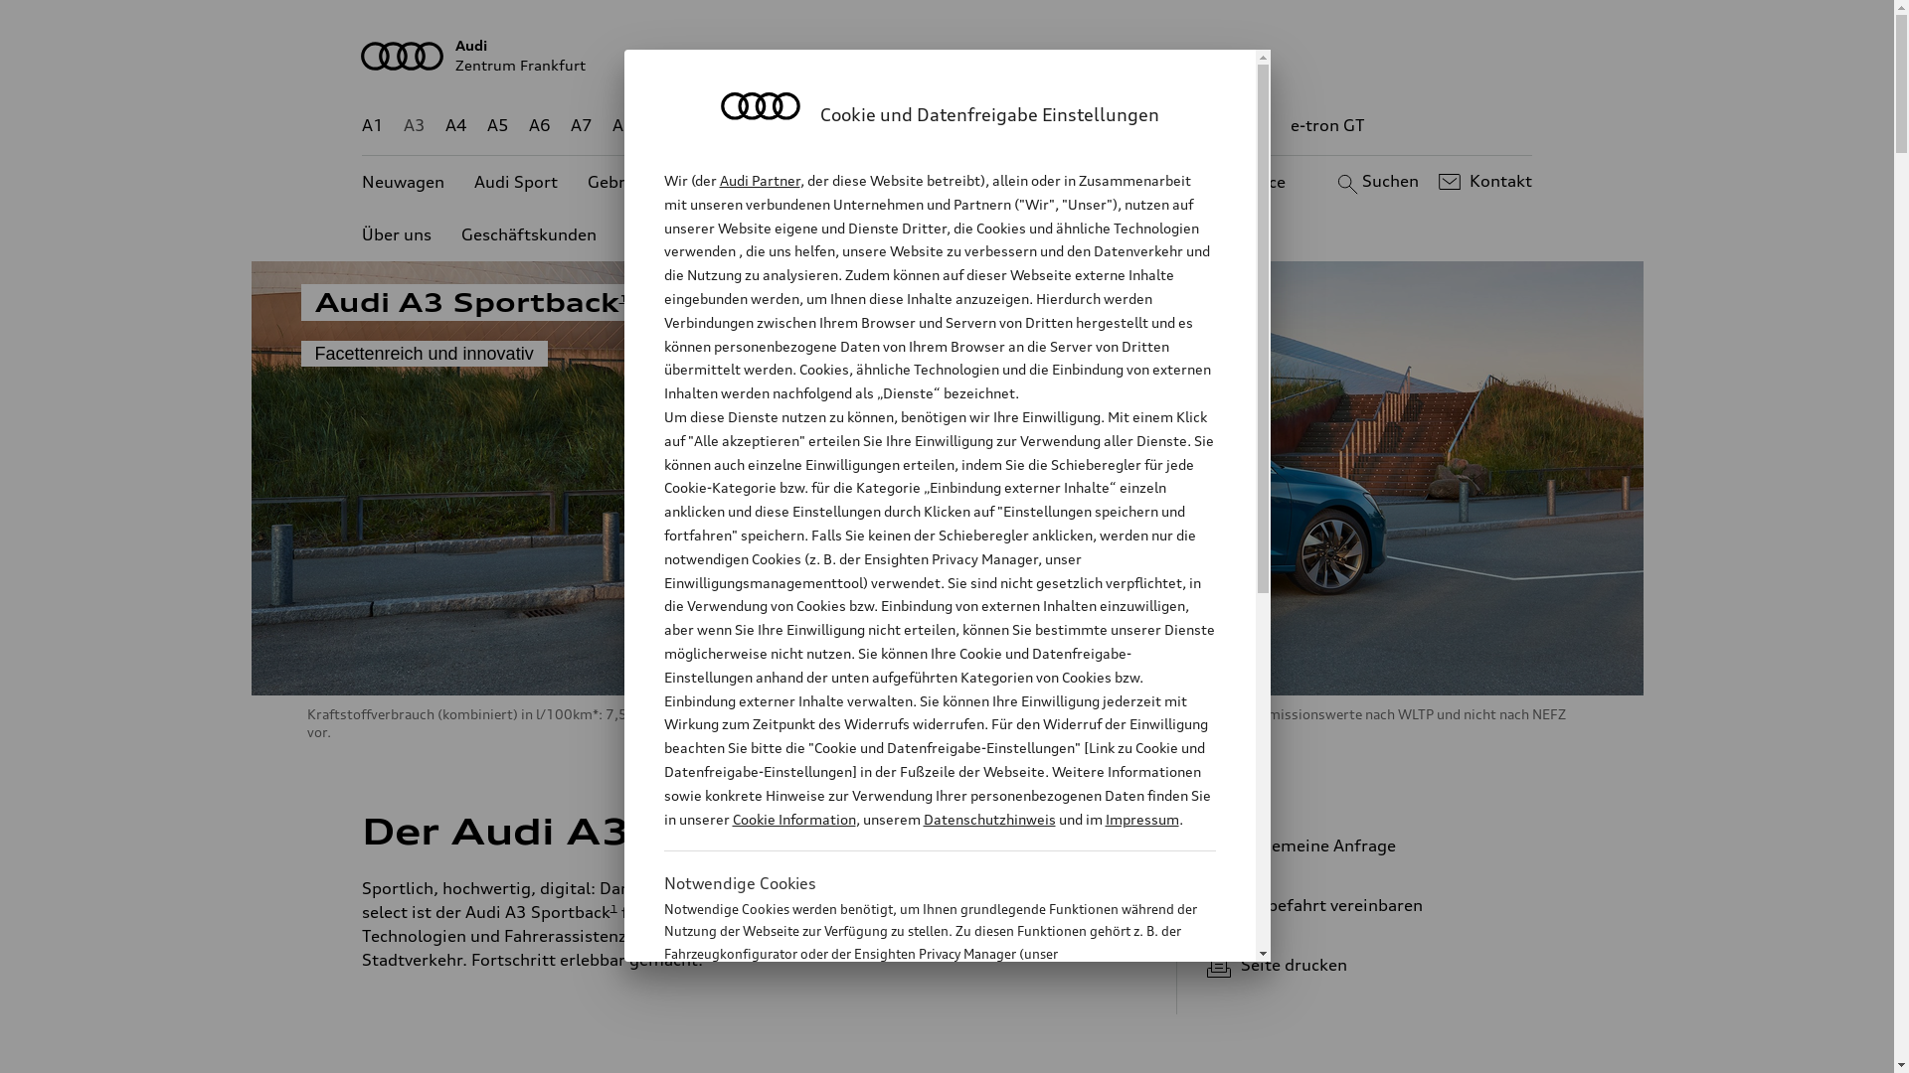  I want to click on Angebote, so click(948, 183).